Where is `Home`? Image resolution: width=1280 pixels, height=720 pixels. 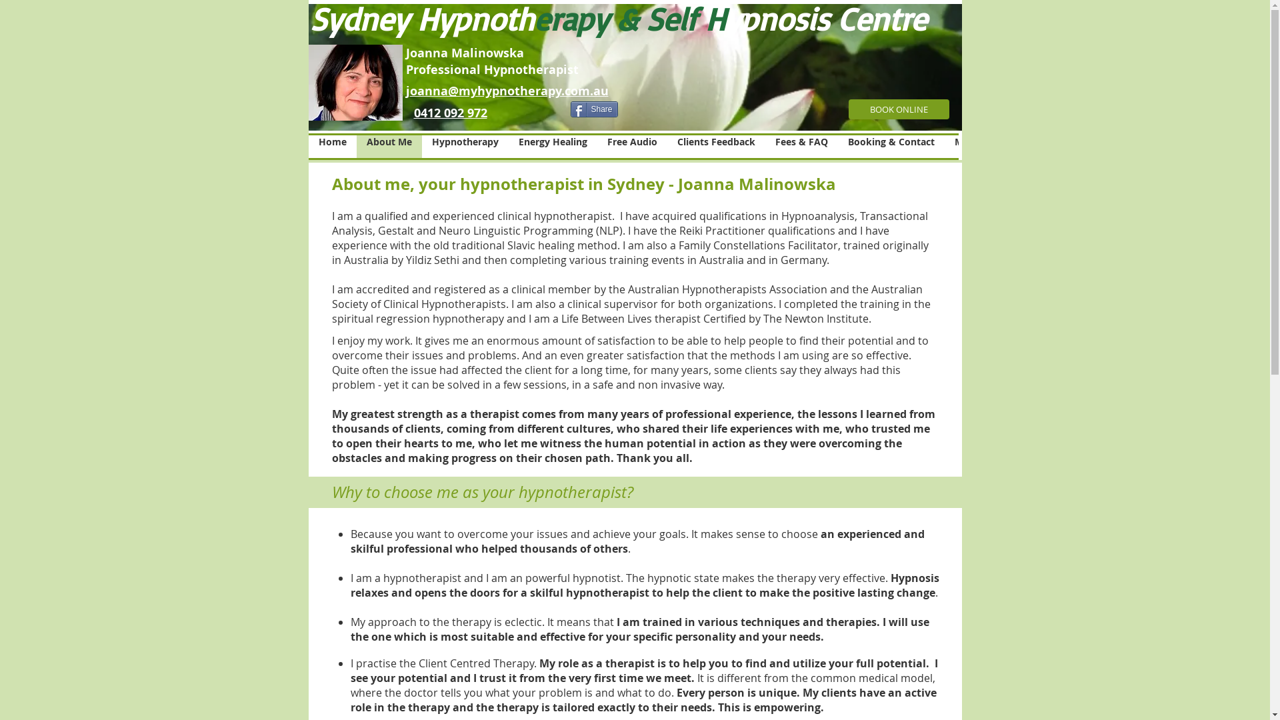
Home is located at coordinates (332, 147).